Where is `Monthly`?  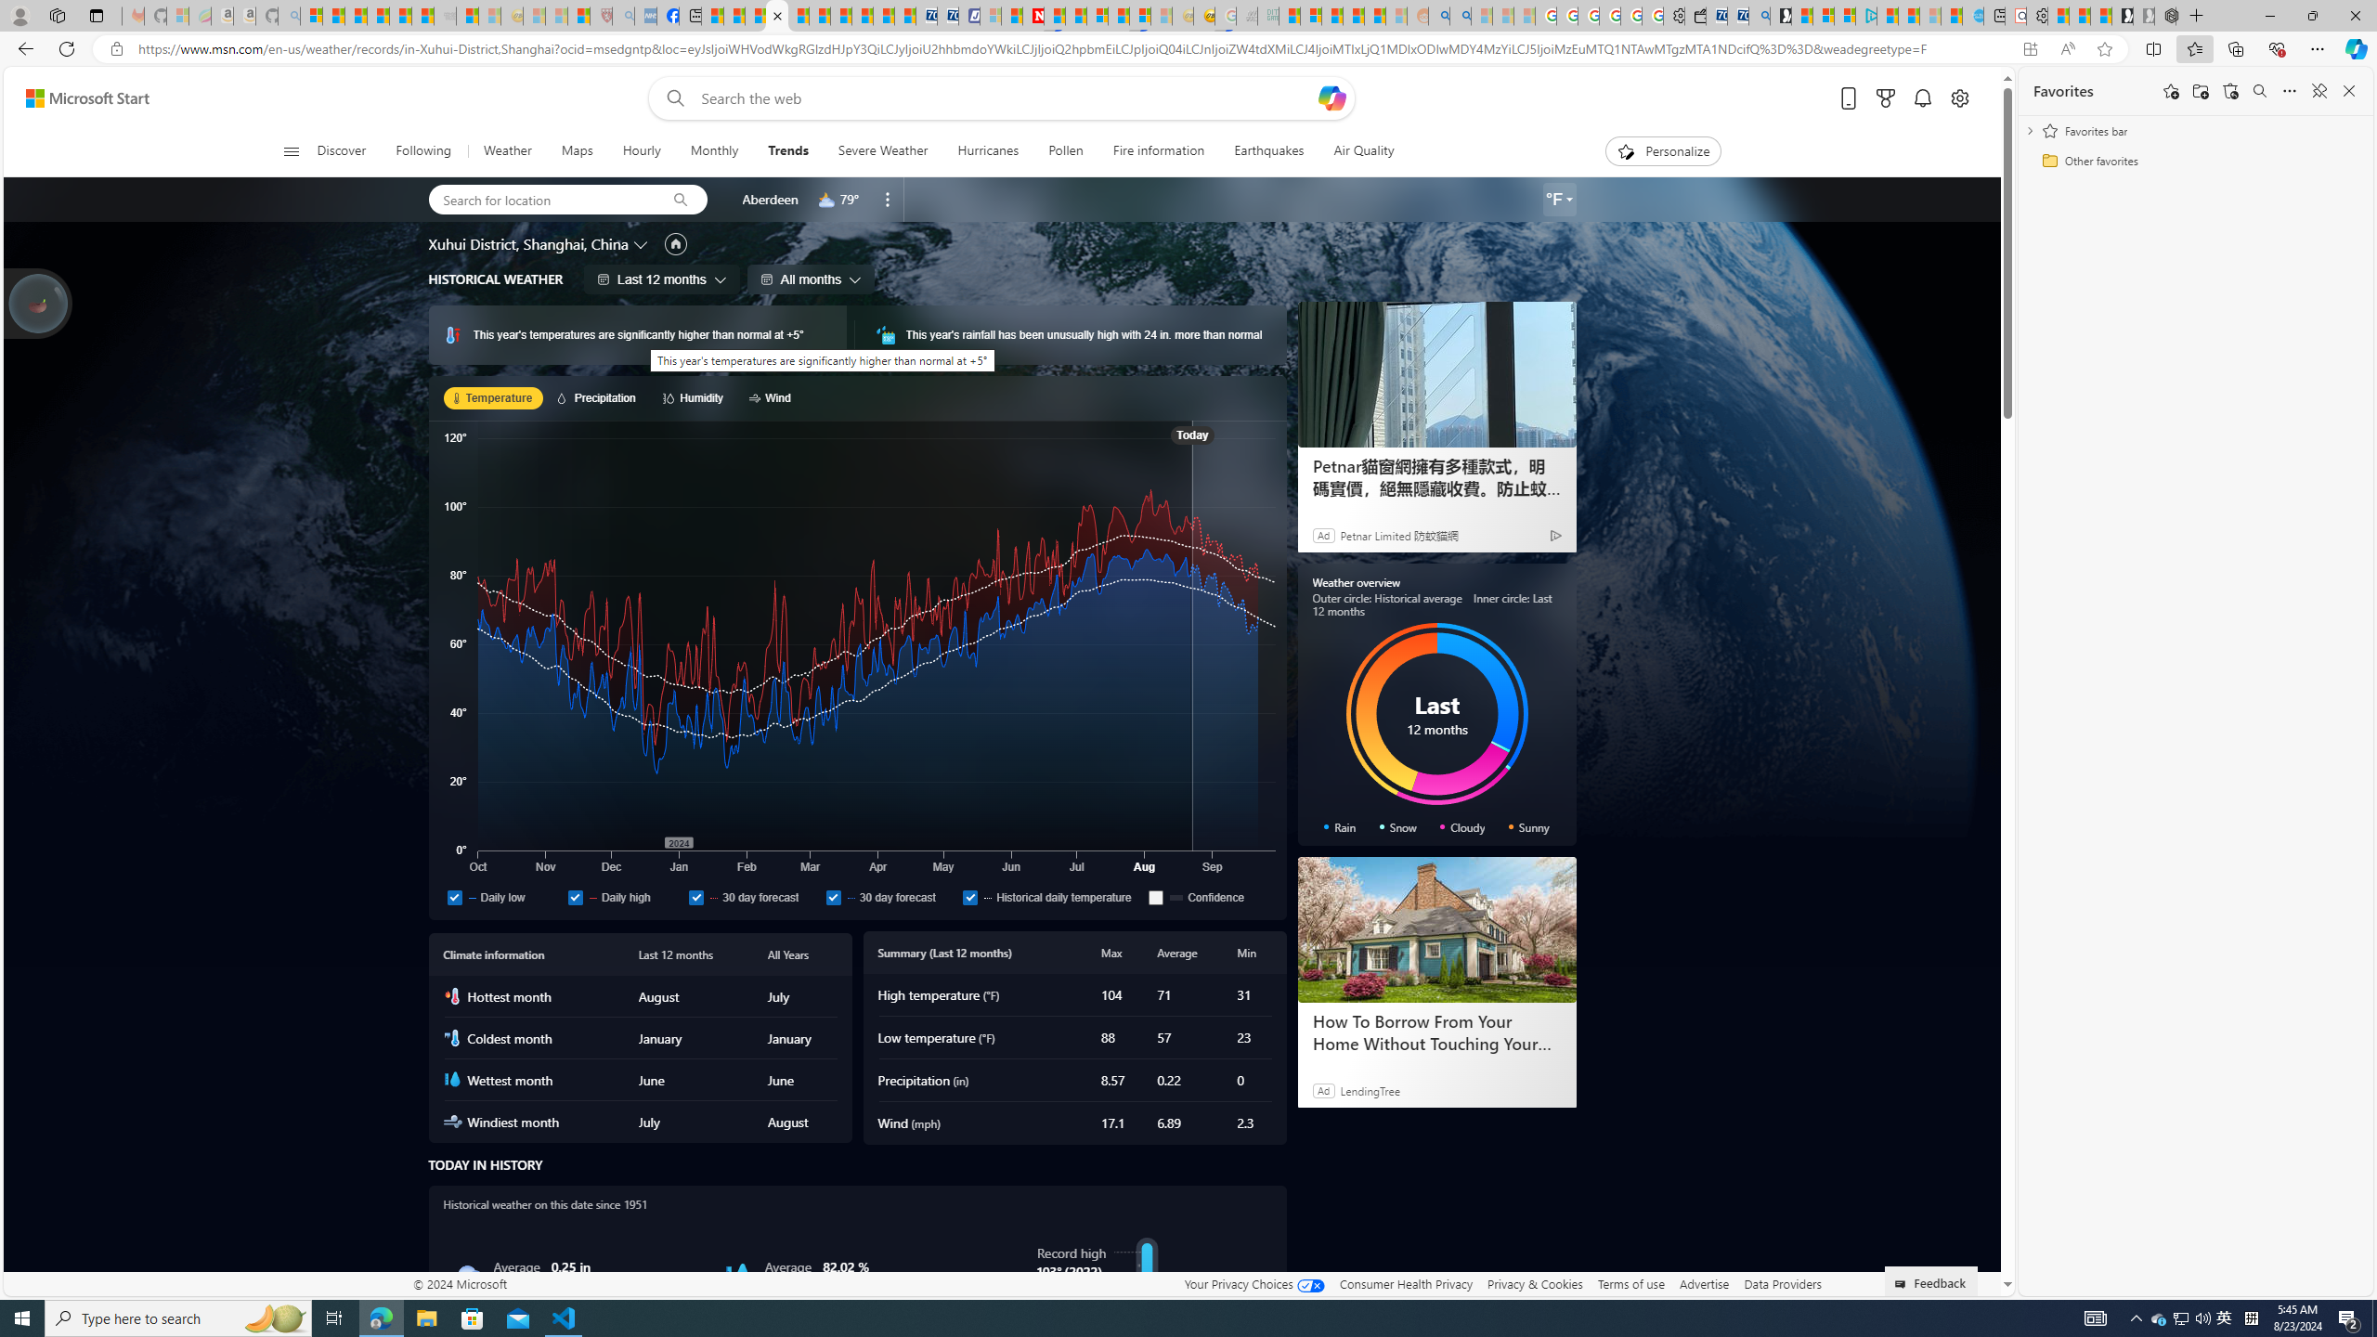 Monthly is located at coordinates (714, 151).